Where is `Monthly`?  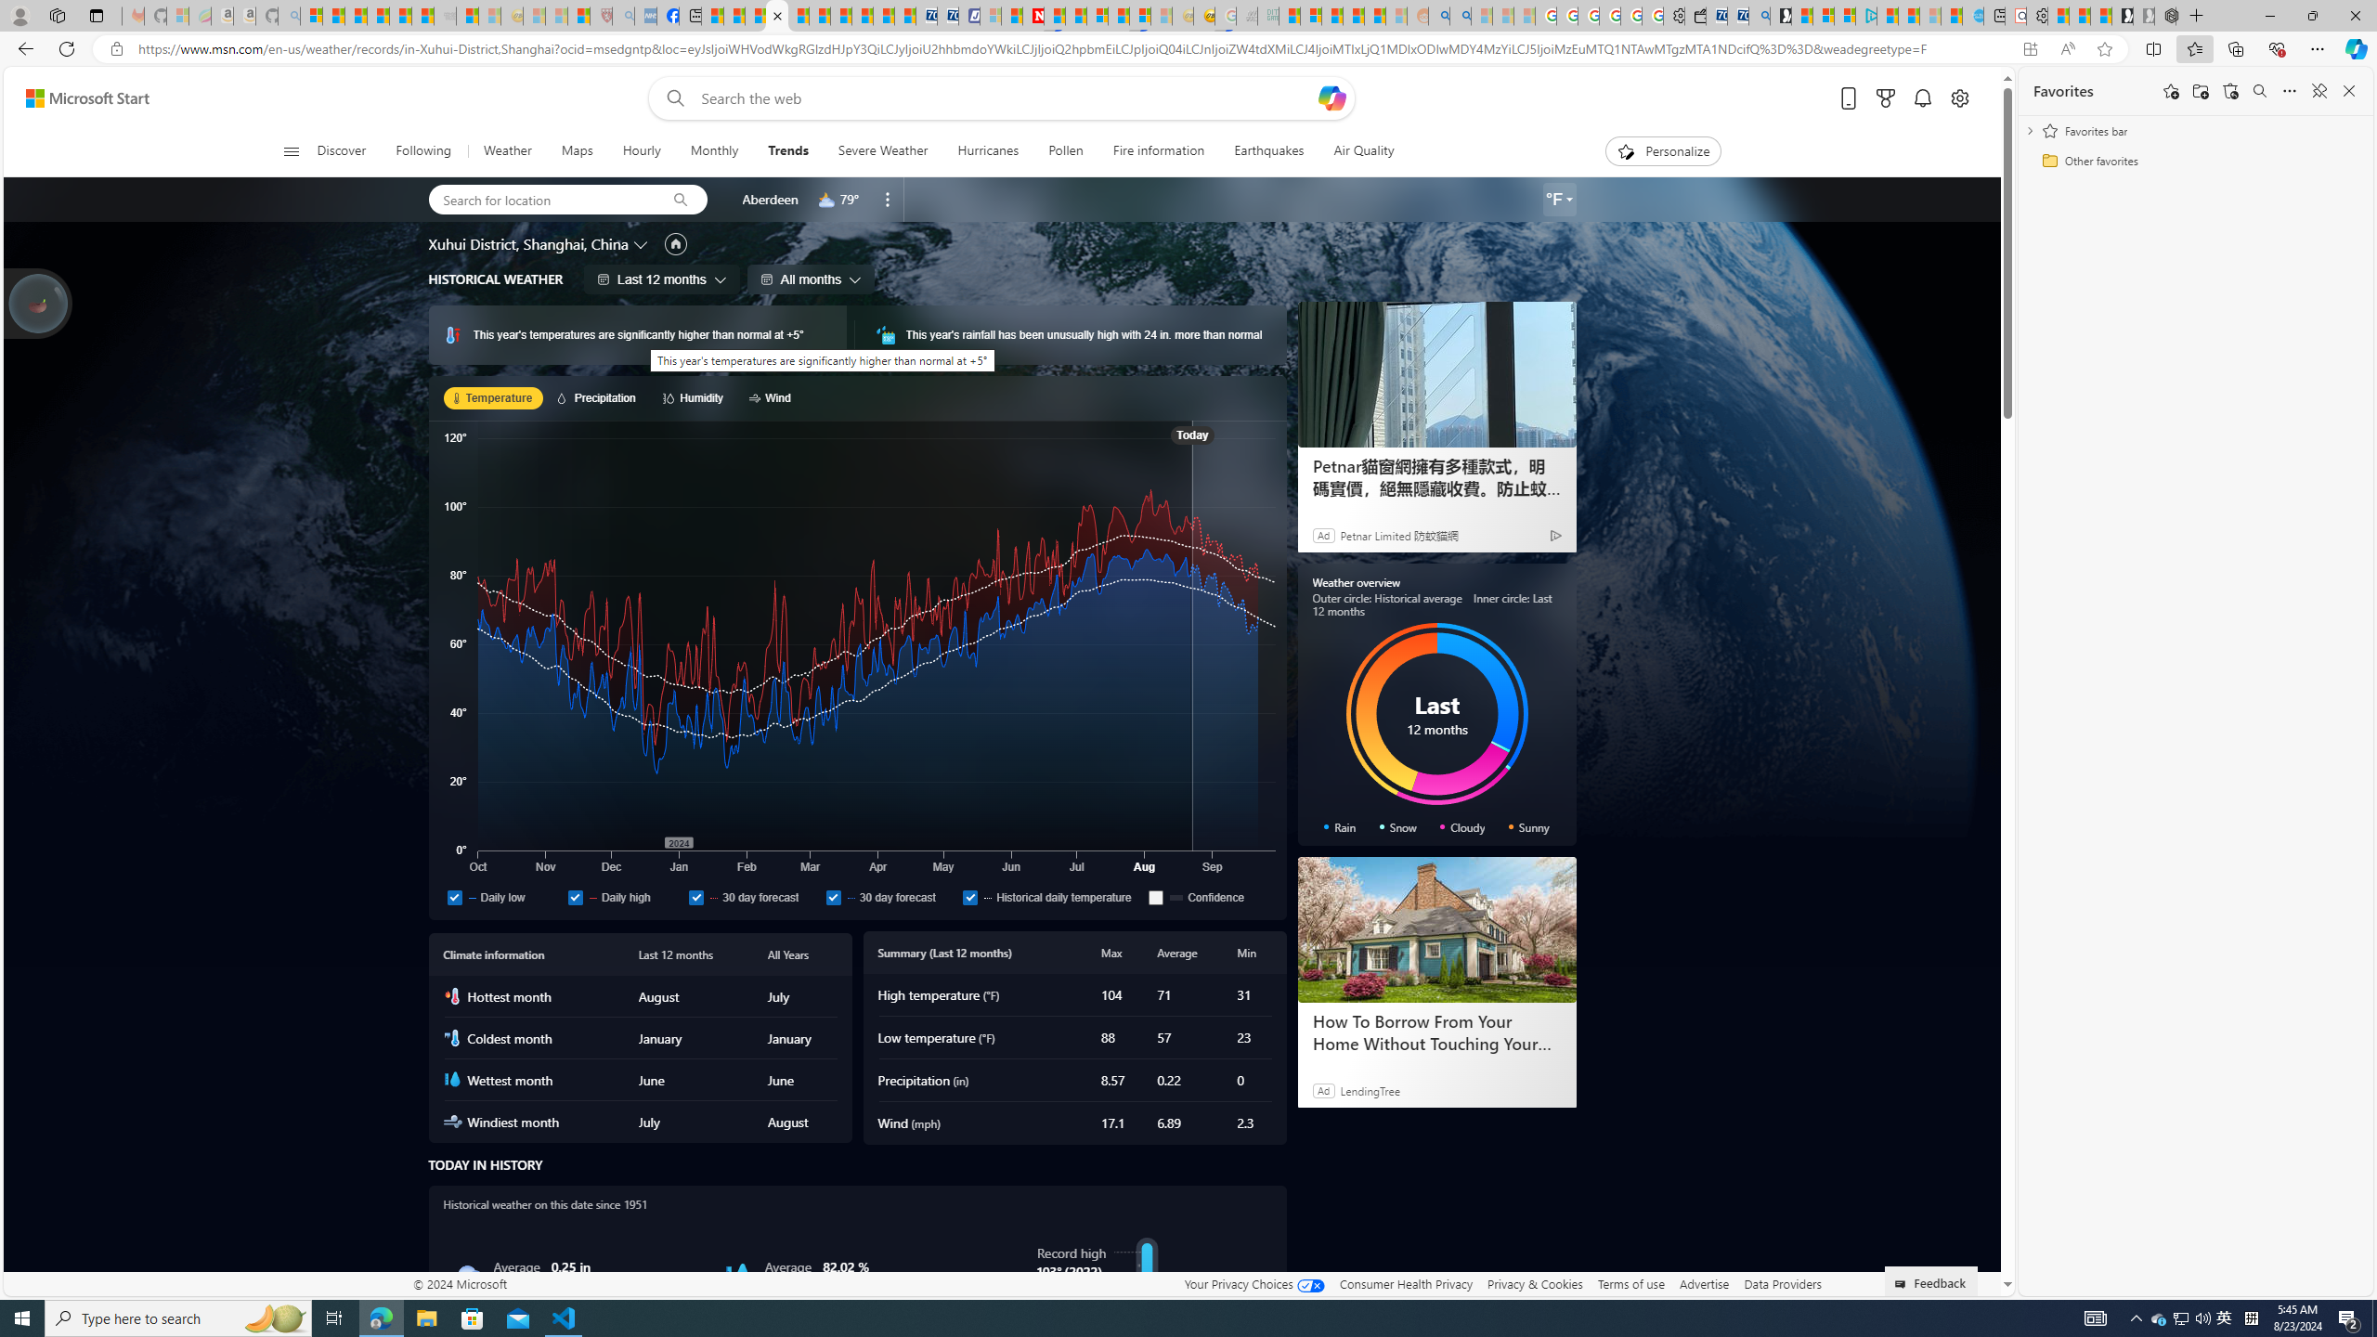 Monthly is located at coordinates (714, 151).